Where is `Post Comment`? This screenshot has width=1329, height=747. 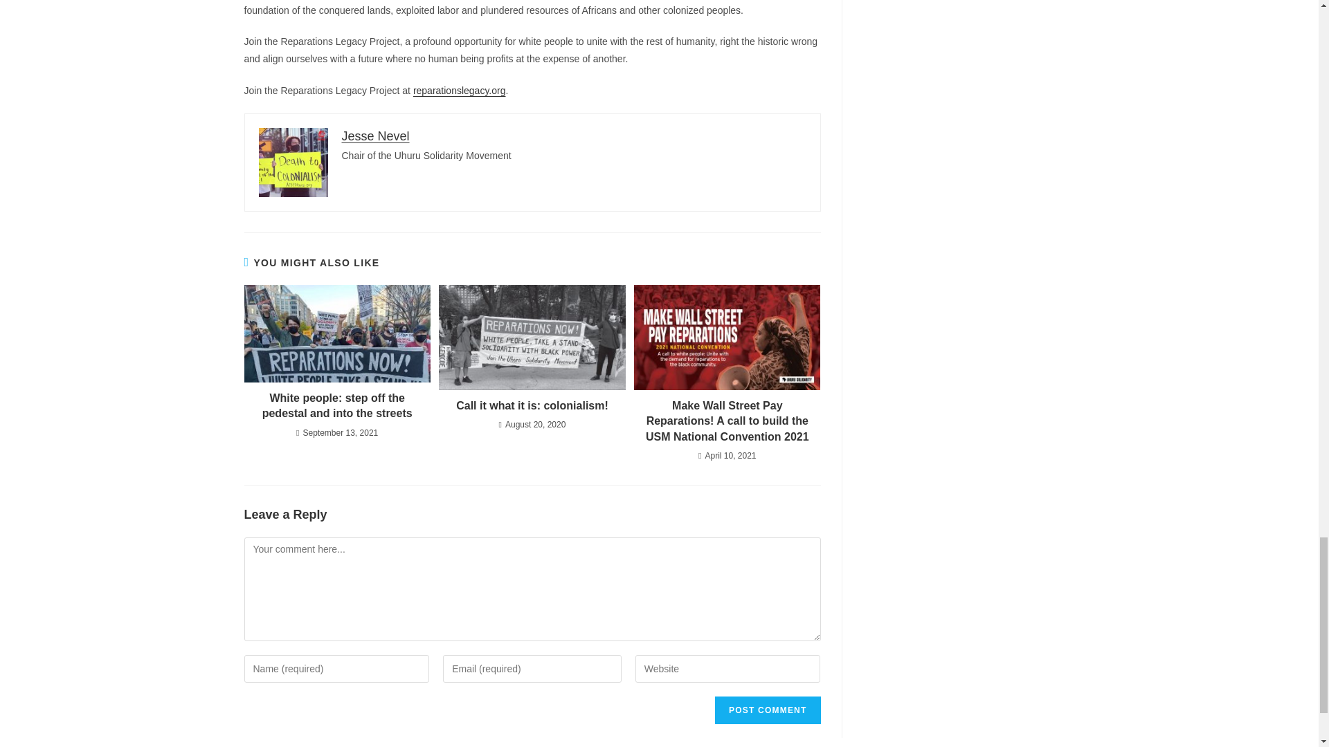 Post Comment is located at coordinates (767, 710).